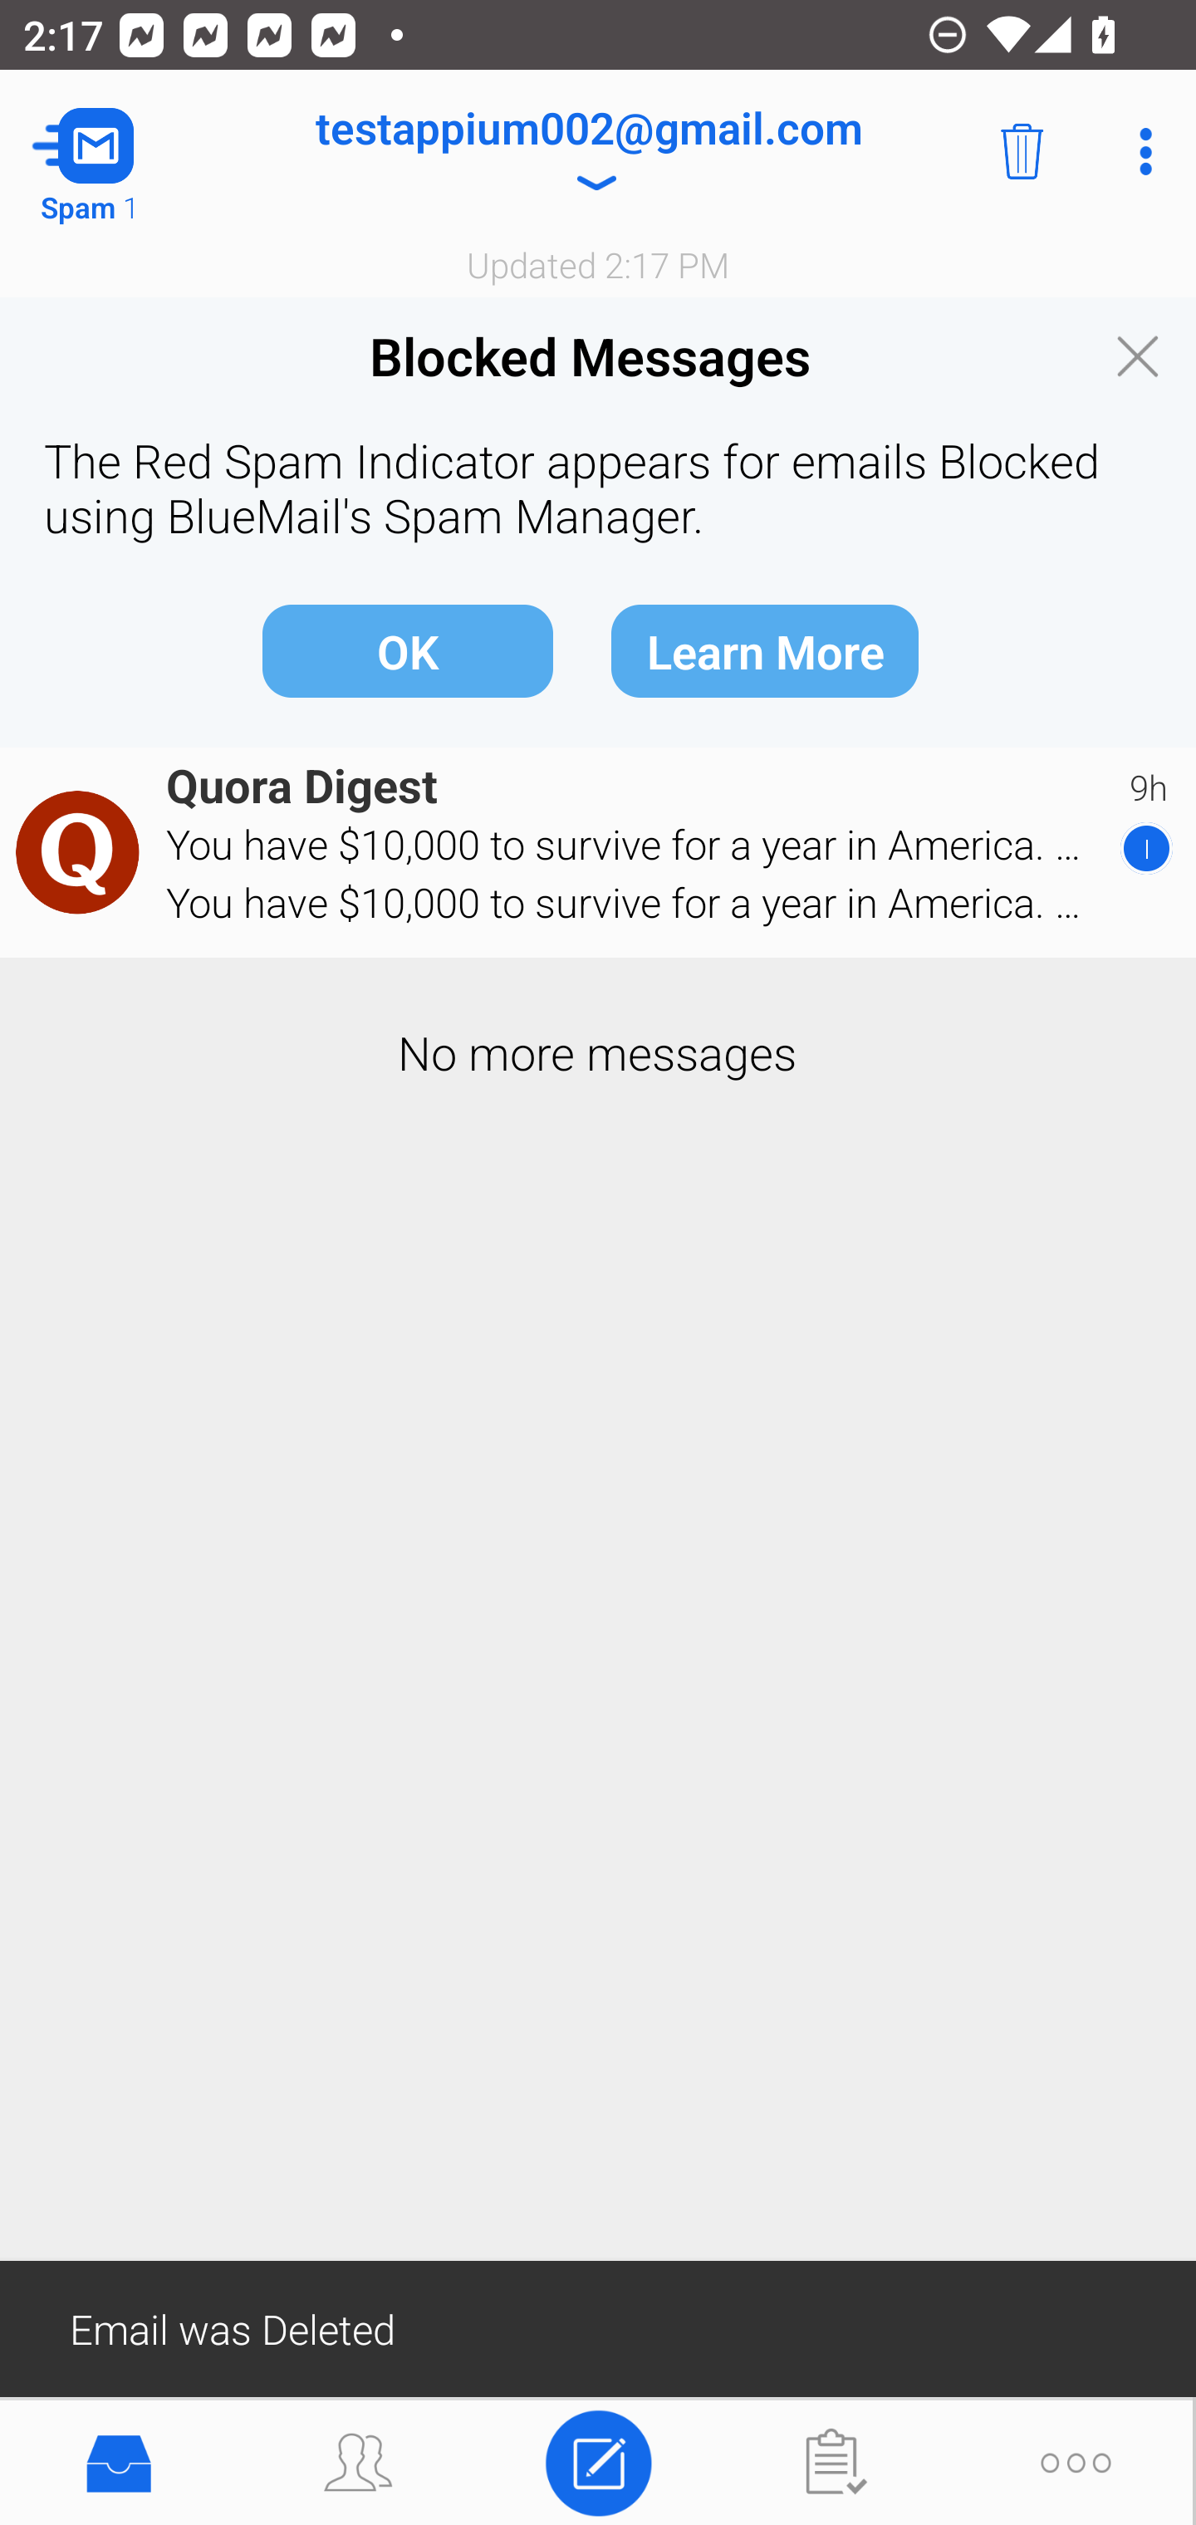 This screenshot has height=2525, width=1196. I want to click on Email was Deleted, so click(598, 2327).